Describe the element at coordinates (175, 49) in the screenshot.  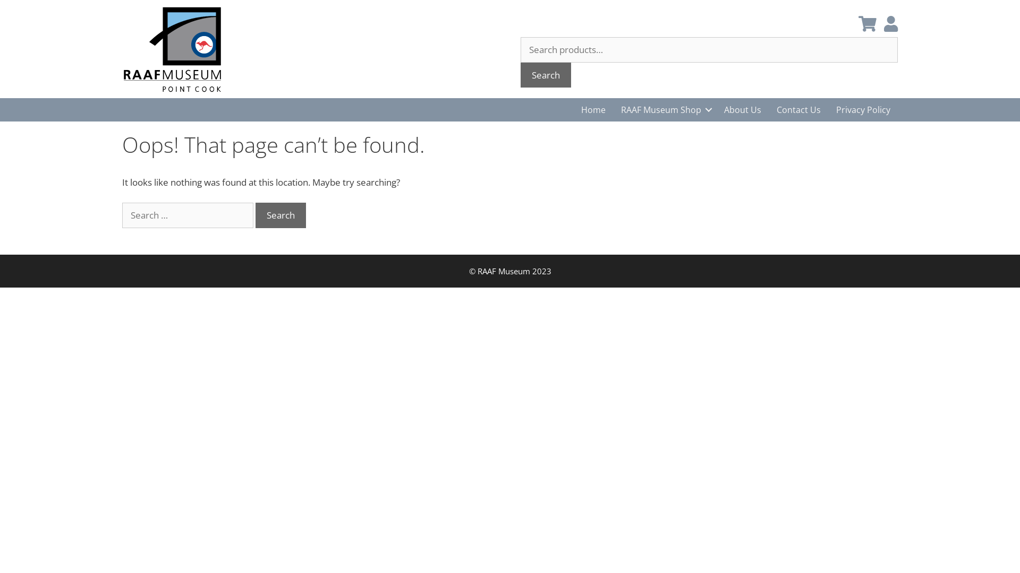
I see `logo` at that location.